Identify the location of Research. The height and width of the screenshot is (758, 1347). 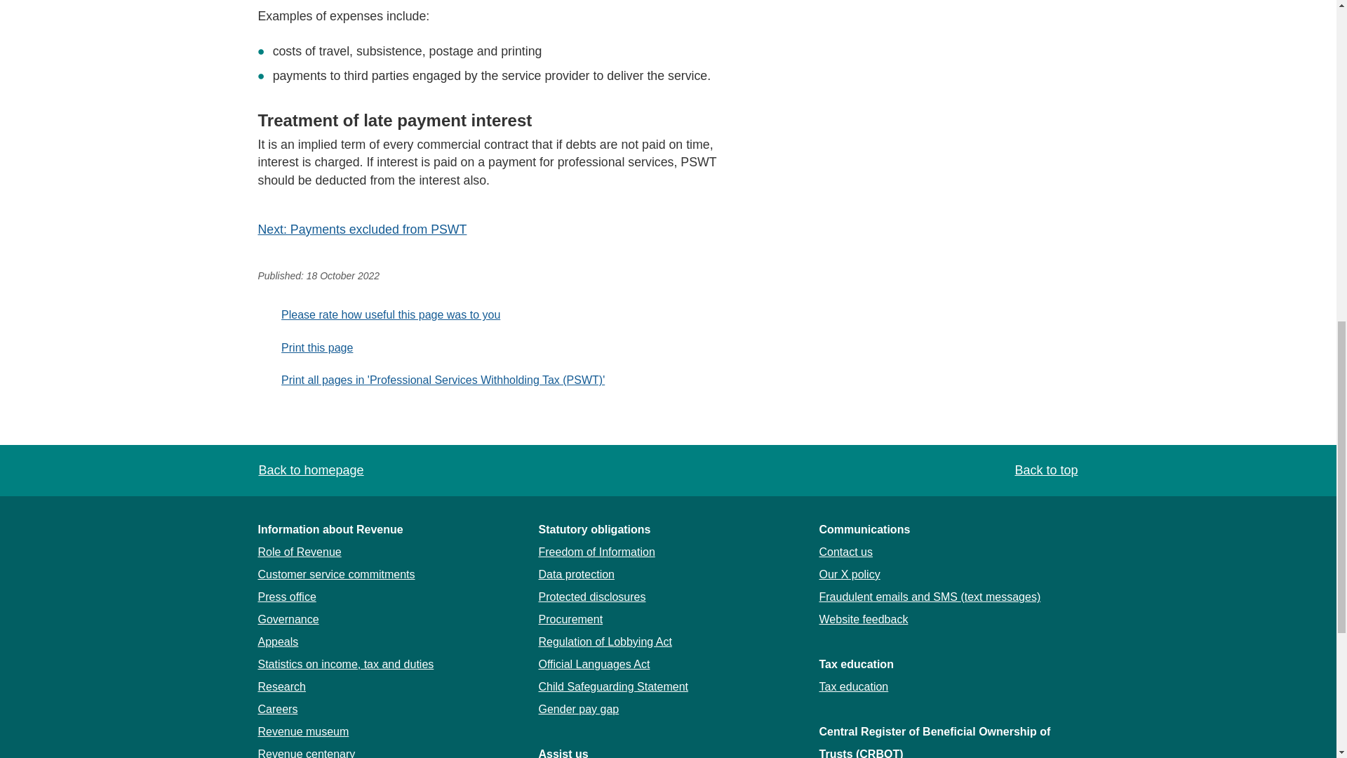
(282, 686).